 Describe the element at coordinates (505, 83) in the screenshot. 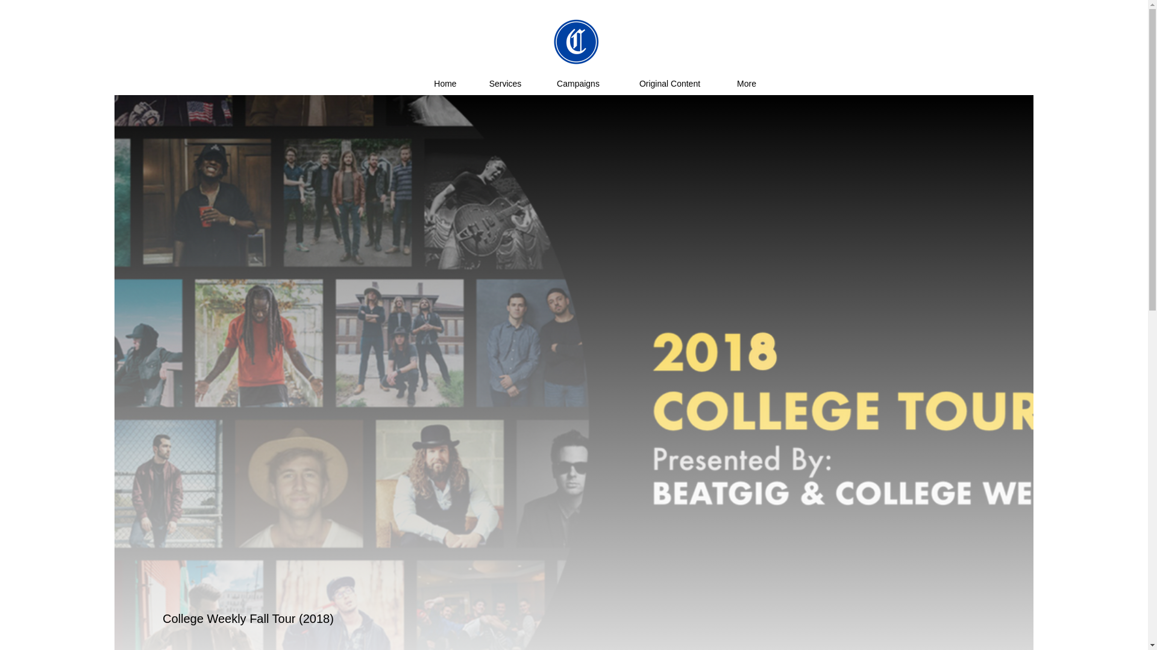

I see `Services` at that location.